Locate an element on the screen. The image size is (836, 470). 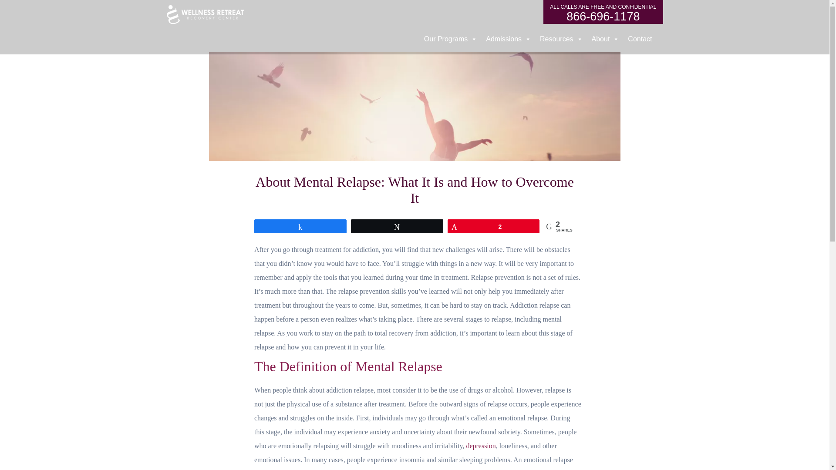
Our Programs is located at coordinates (450, 39).